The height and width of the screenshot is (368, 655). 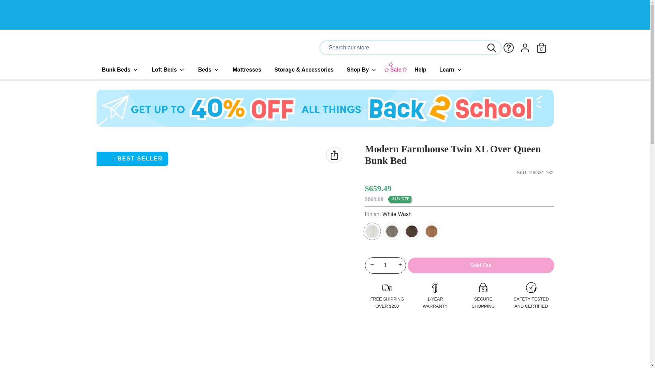 I want to click on 0, so click(x=541, y=45).